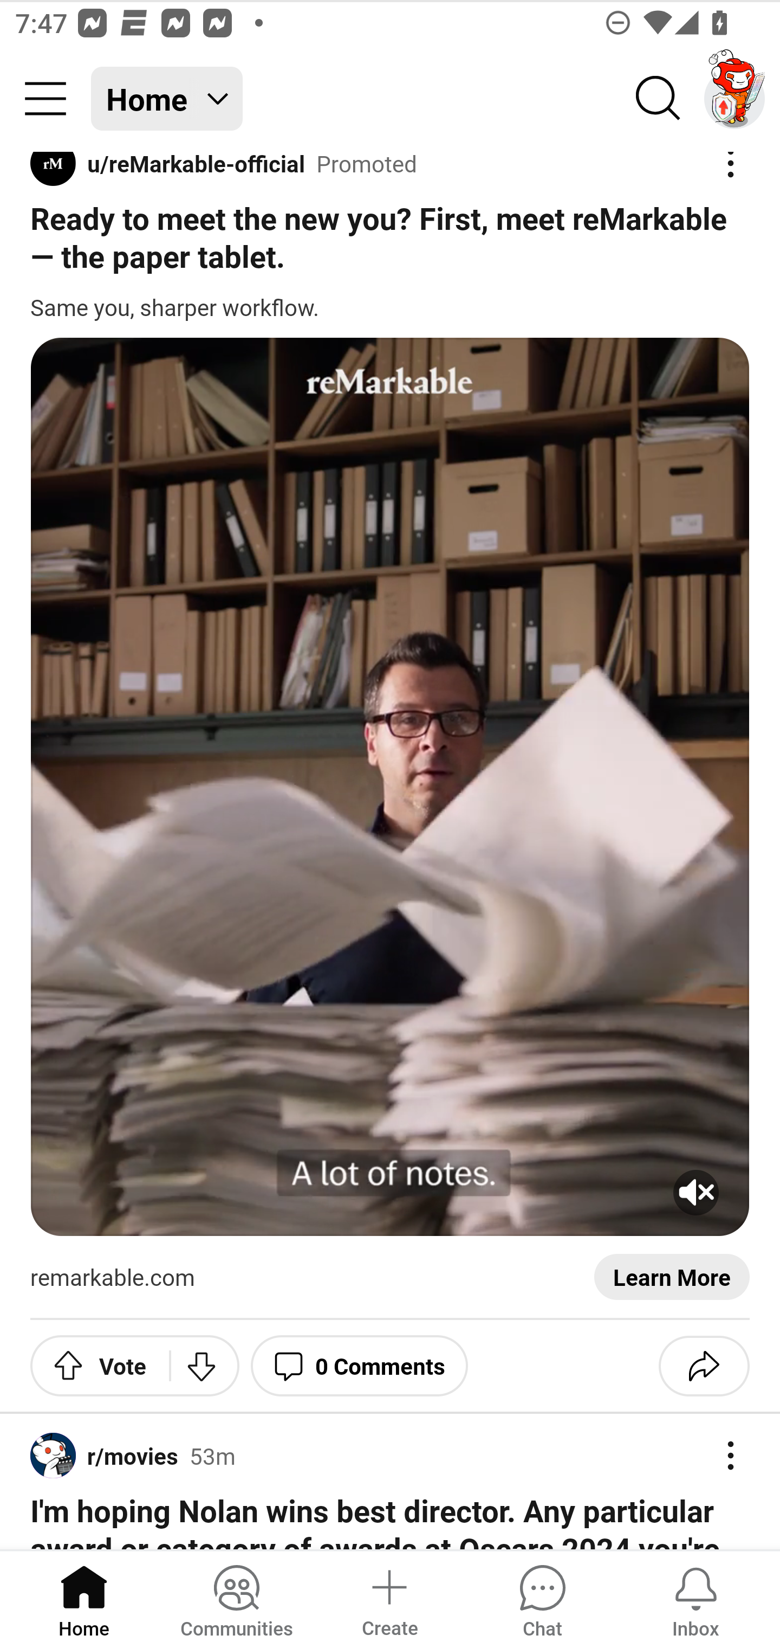 The height and width of the screenshot is (1648, 780). Describe the element at coordinates (236, 1598) in the screenshot. I see `Communities` at that location.